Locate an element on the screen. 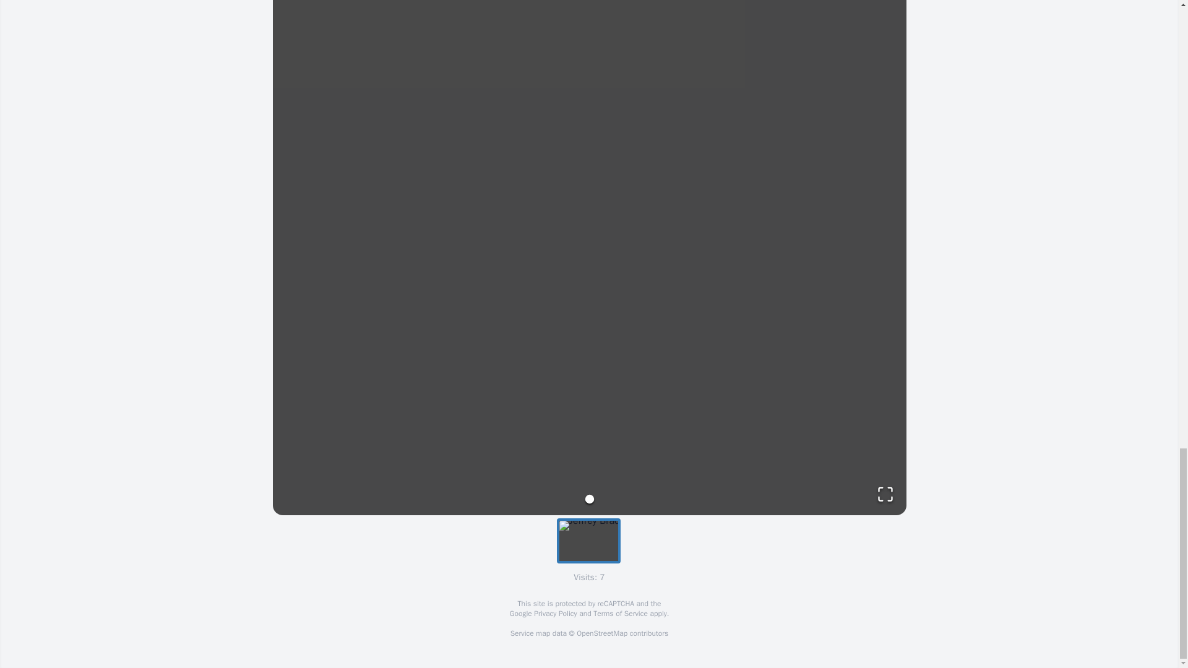 This screenshot has width=1188, height=668. OpenStreetMap is located at coordinates (601, 633).